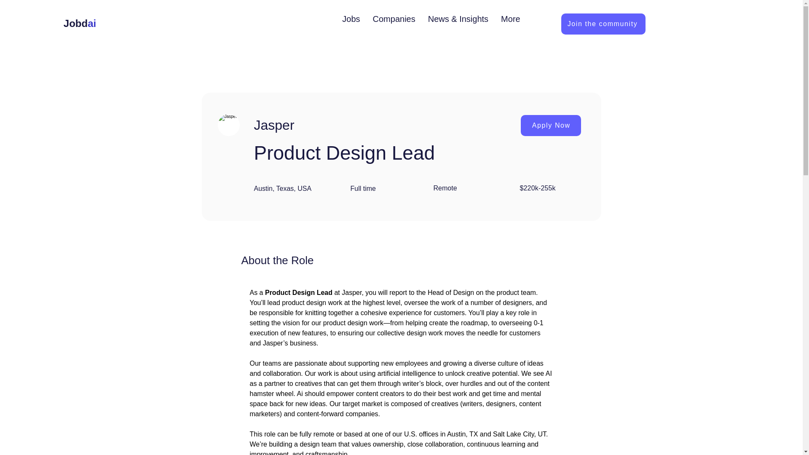 Image resolution: width=809 pixels, height=455 pixels. I want to click on Jasper, so click(339, 125).